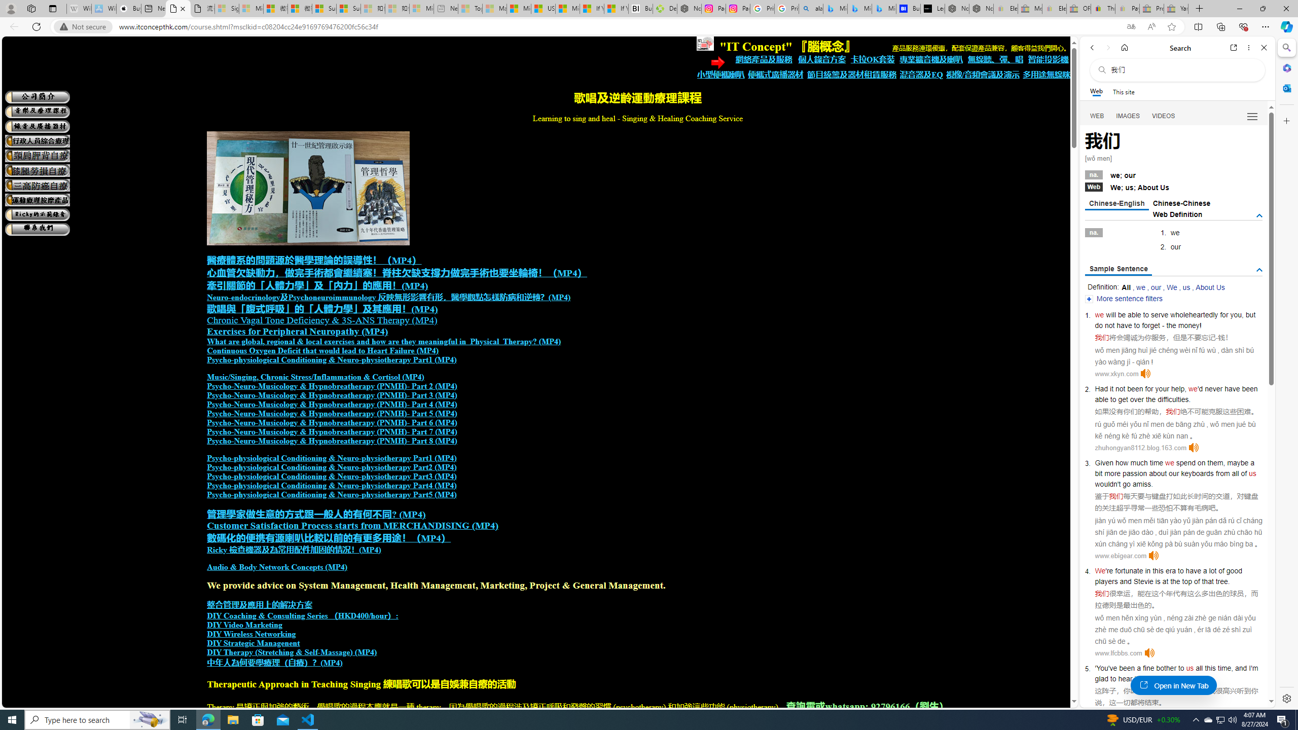  I want to click on Microsoft Bing Travel - Shangri-La Hotel Bangkok, so click(884, 9).